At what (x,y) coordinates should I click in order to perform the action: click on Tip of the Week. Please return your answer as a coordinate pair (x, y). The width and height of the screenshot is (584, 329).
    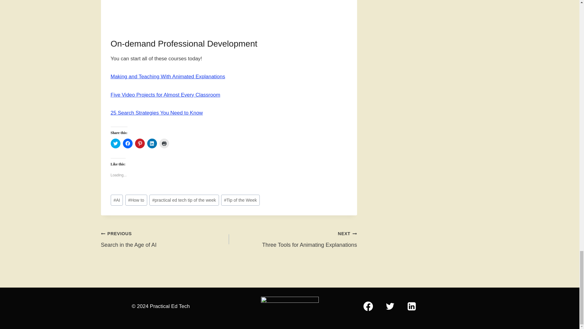
    Looking at the image, I should click on (240, 200).